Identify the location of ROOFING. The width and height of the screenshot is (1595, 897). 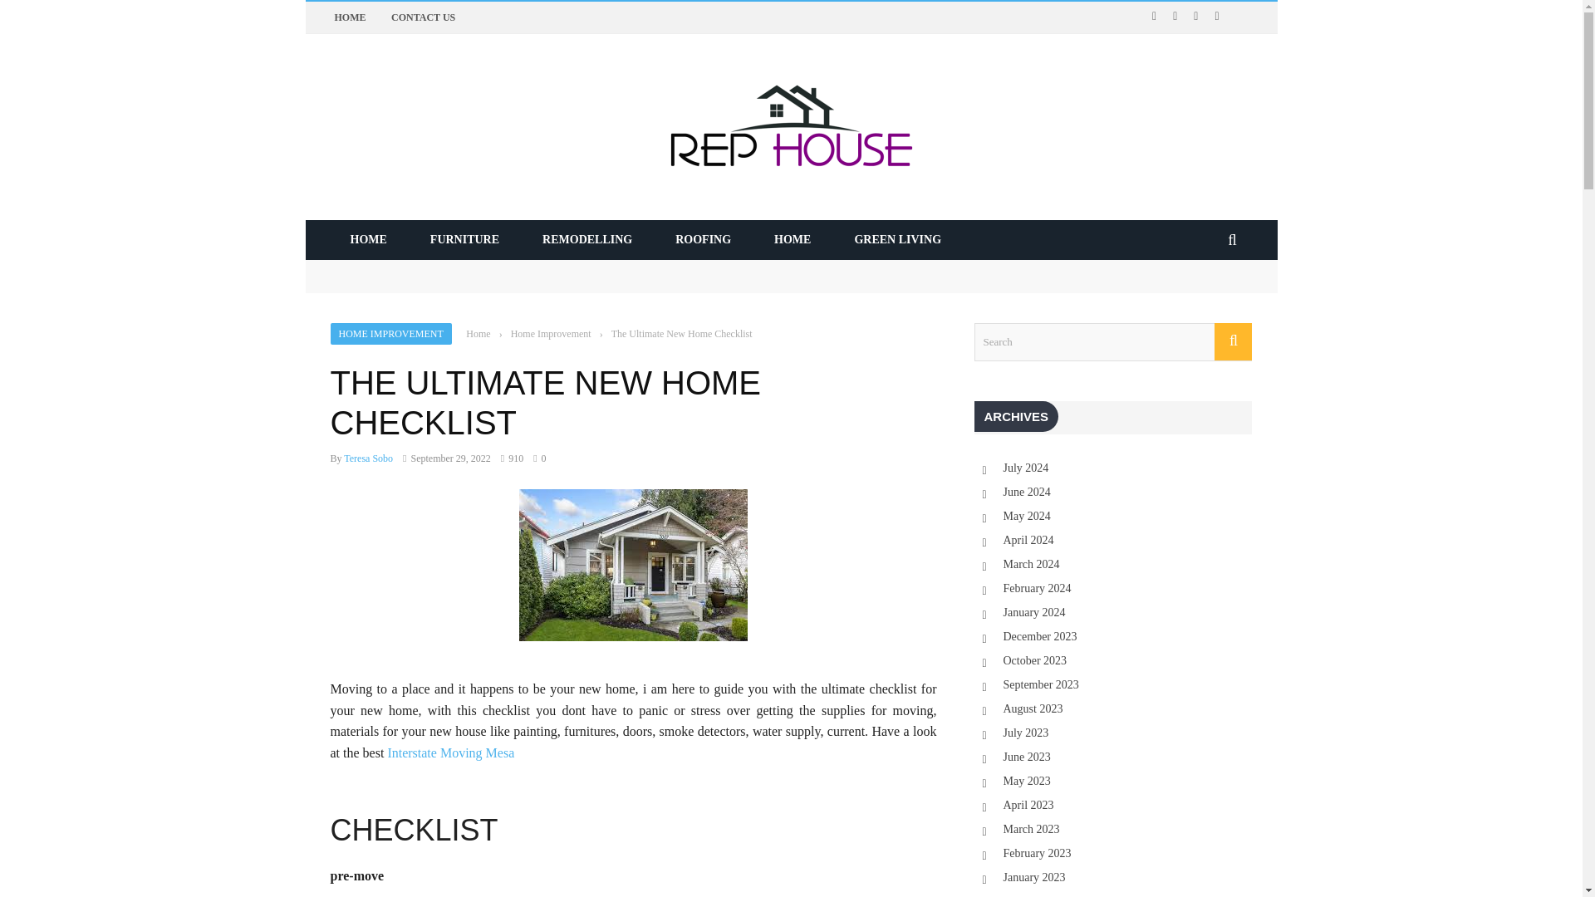
(703, 239).